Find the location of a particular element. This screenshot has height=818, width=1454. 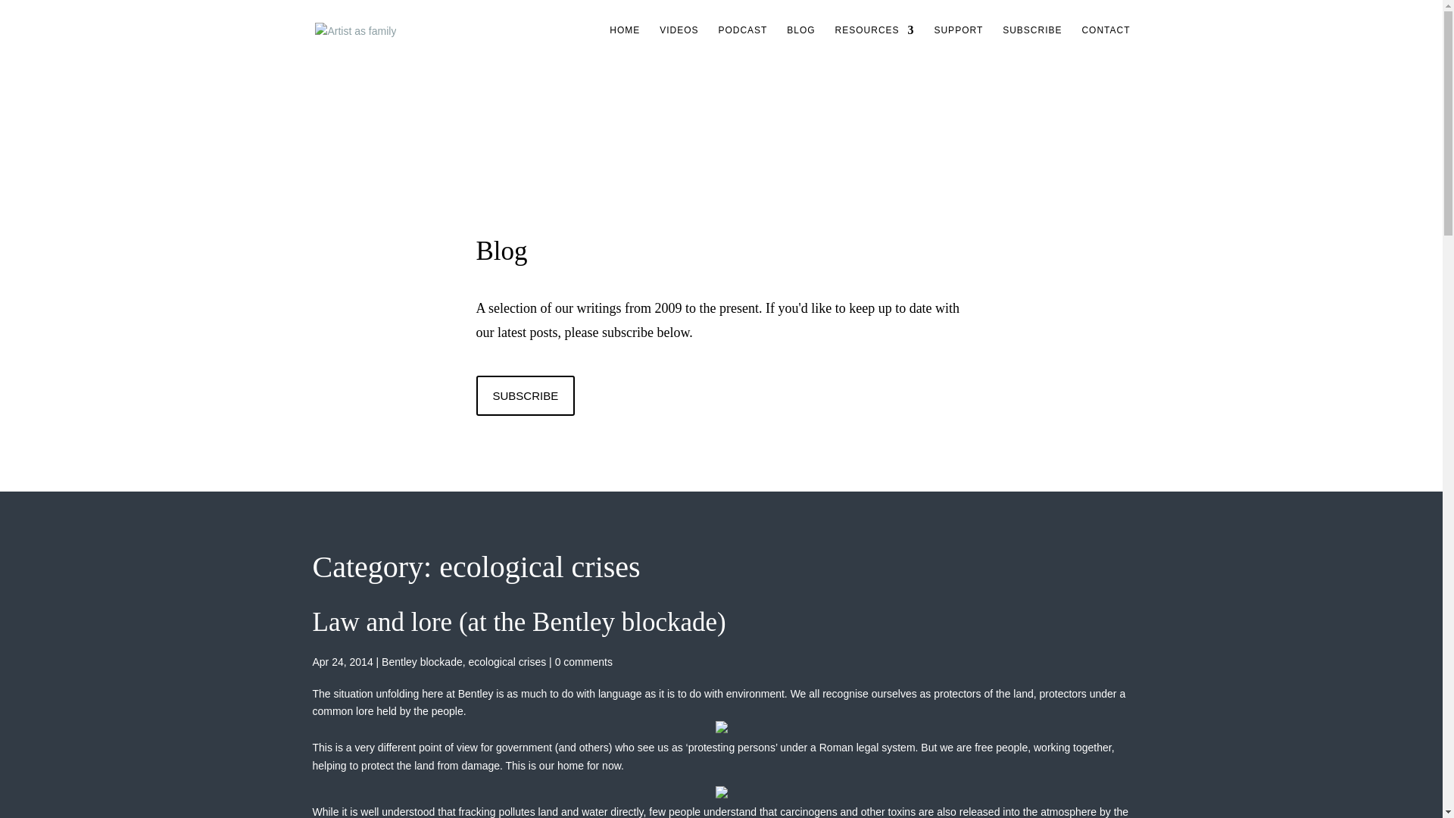

CONTACT is located at coordinates (1106, 42).